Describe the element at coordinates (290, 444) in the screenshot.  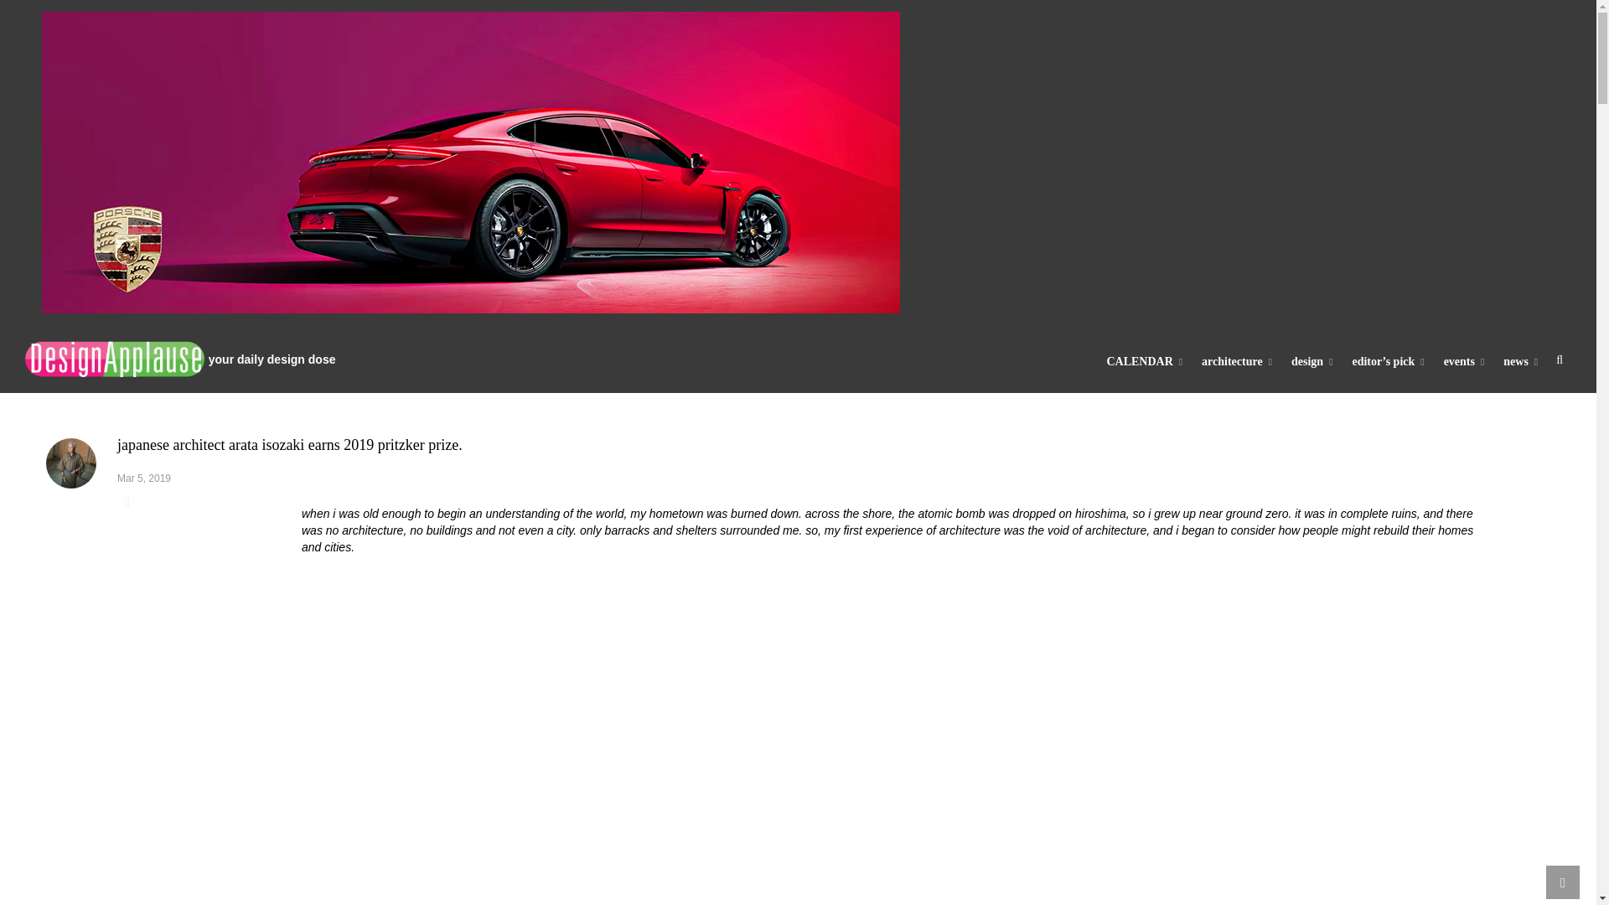
I see `japanese architect arata isozaki earns 2019 pritzker prize.` at that location.